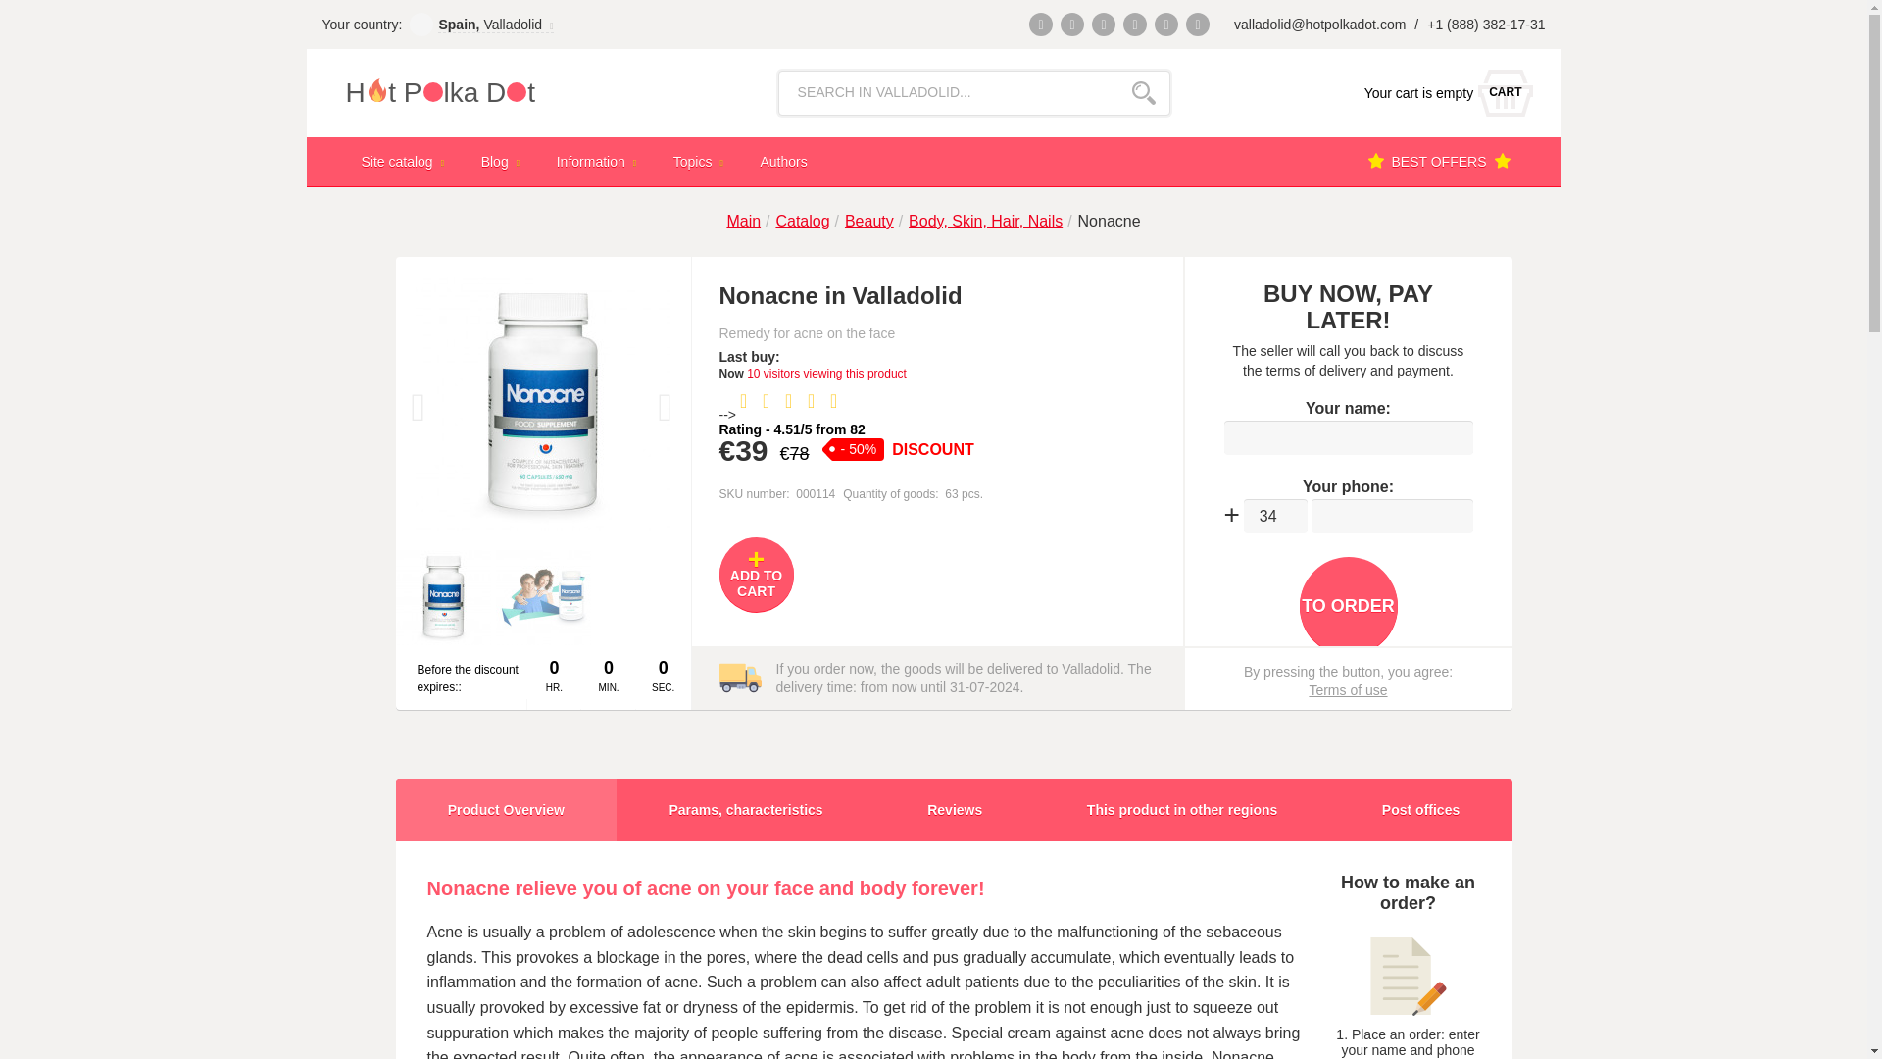 The image size is (1882, 1059). What do you see at coordinates (496, 24) in the screenshot?
I see `To order` at bounding box center [496, 24].